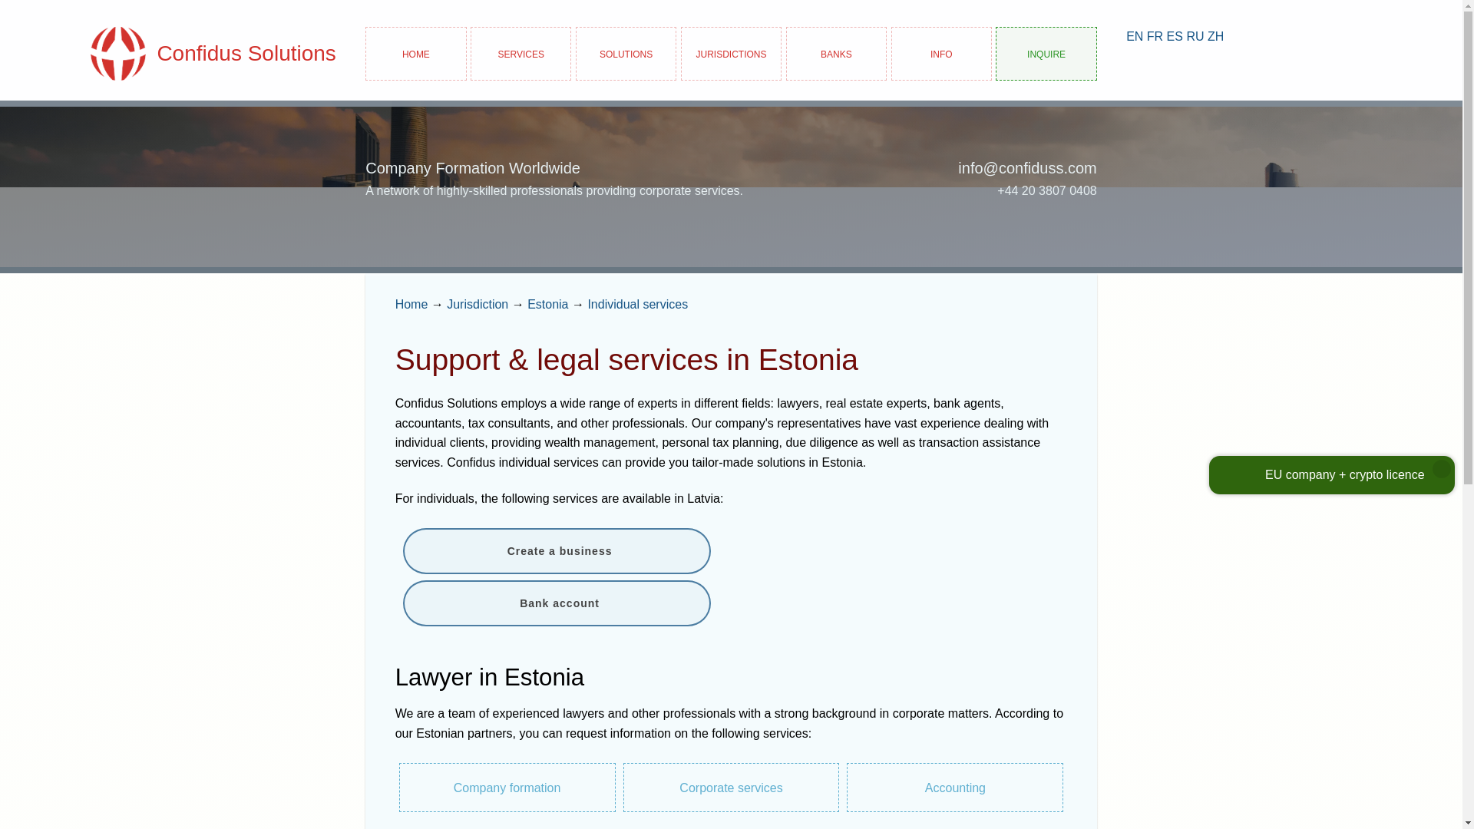 The width and height of the screenshot is (1474, 829). What do you see at coordinates (954, 788) in the screenshot?
I see `Accounting` at bounding box center [954, 788].